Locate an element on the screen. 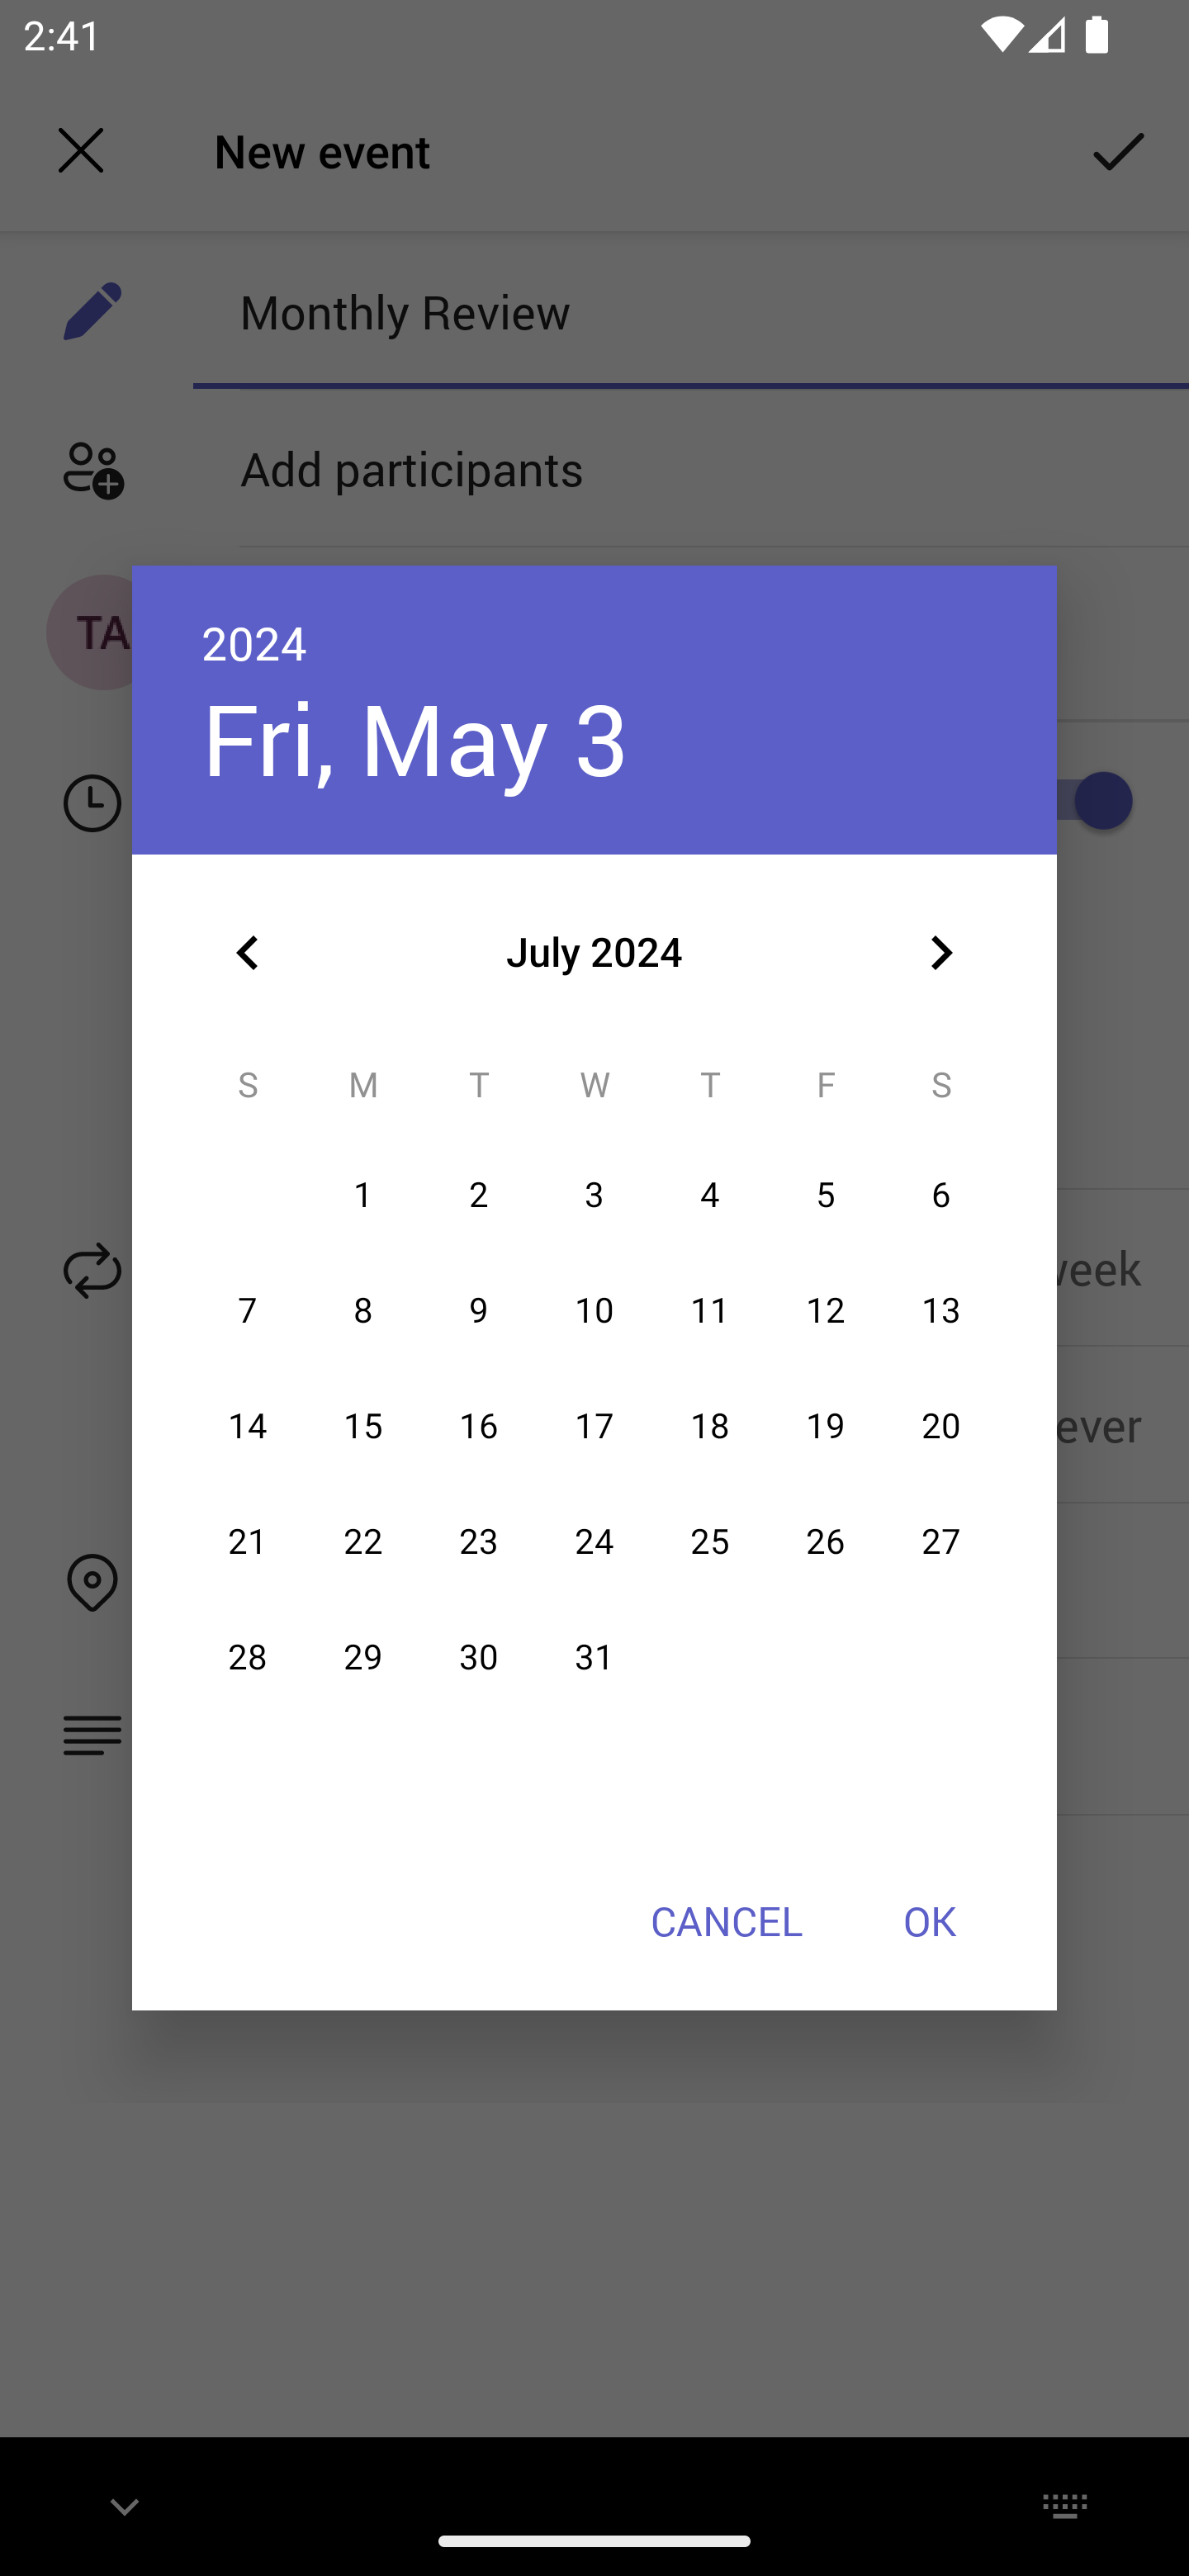 The width and height of the screenshot is (1189, 2576). 28 28 July 2024 is located at coordinates (248, 1657).